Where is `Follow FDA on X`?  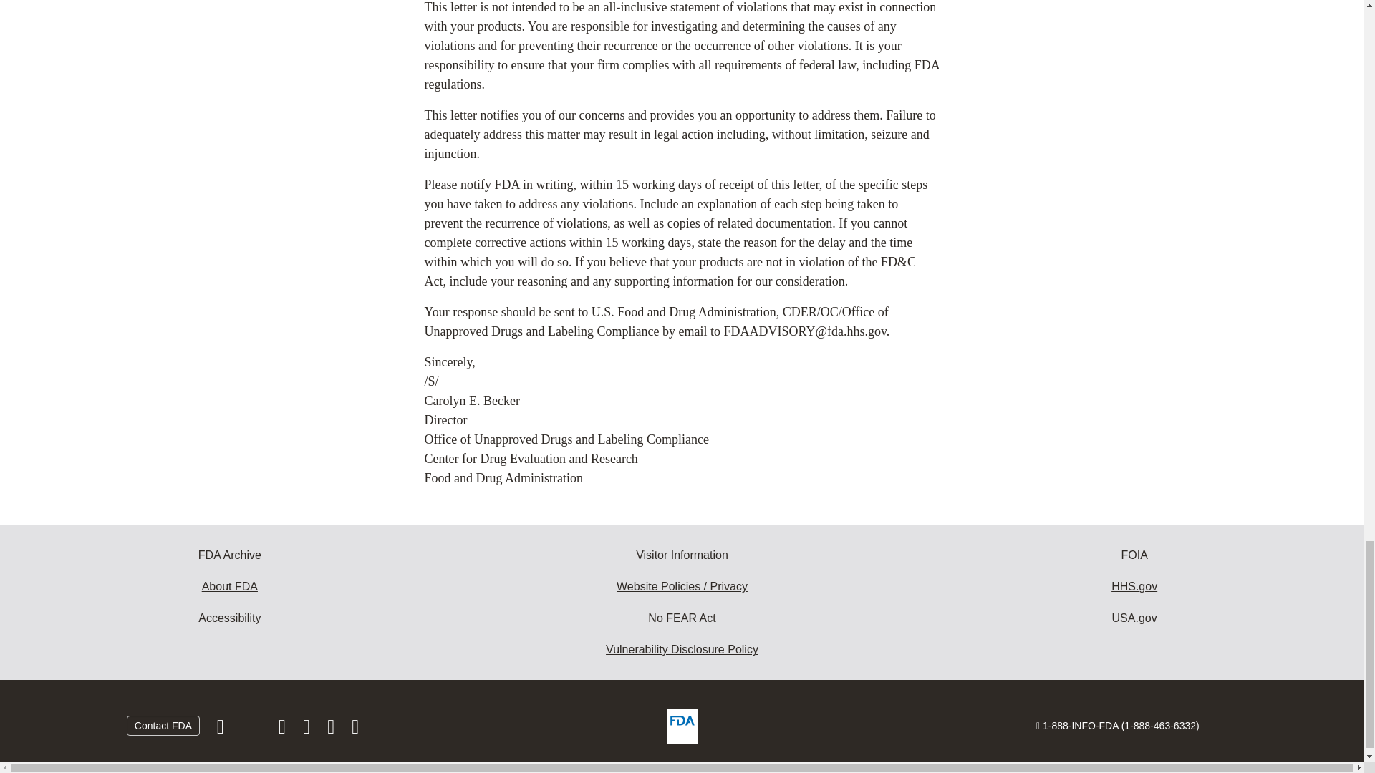 Follow FDA on X is located at coordinates (252, 730).